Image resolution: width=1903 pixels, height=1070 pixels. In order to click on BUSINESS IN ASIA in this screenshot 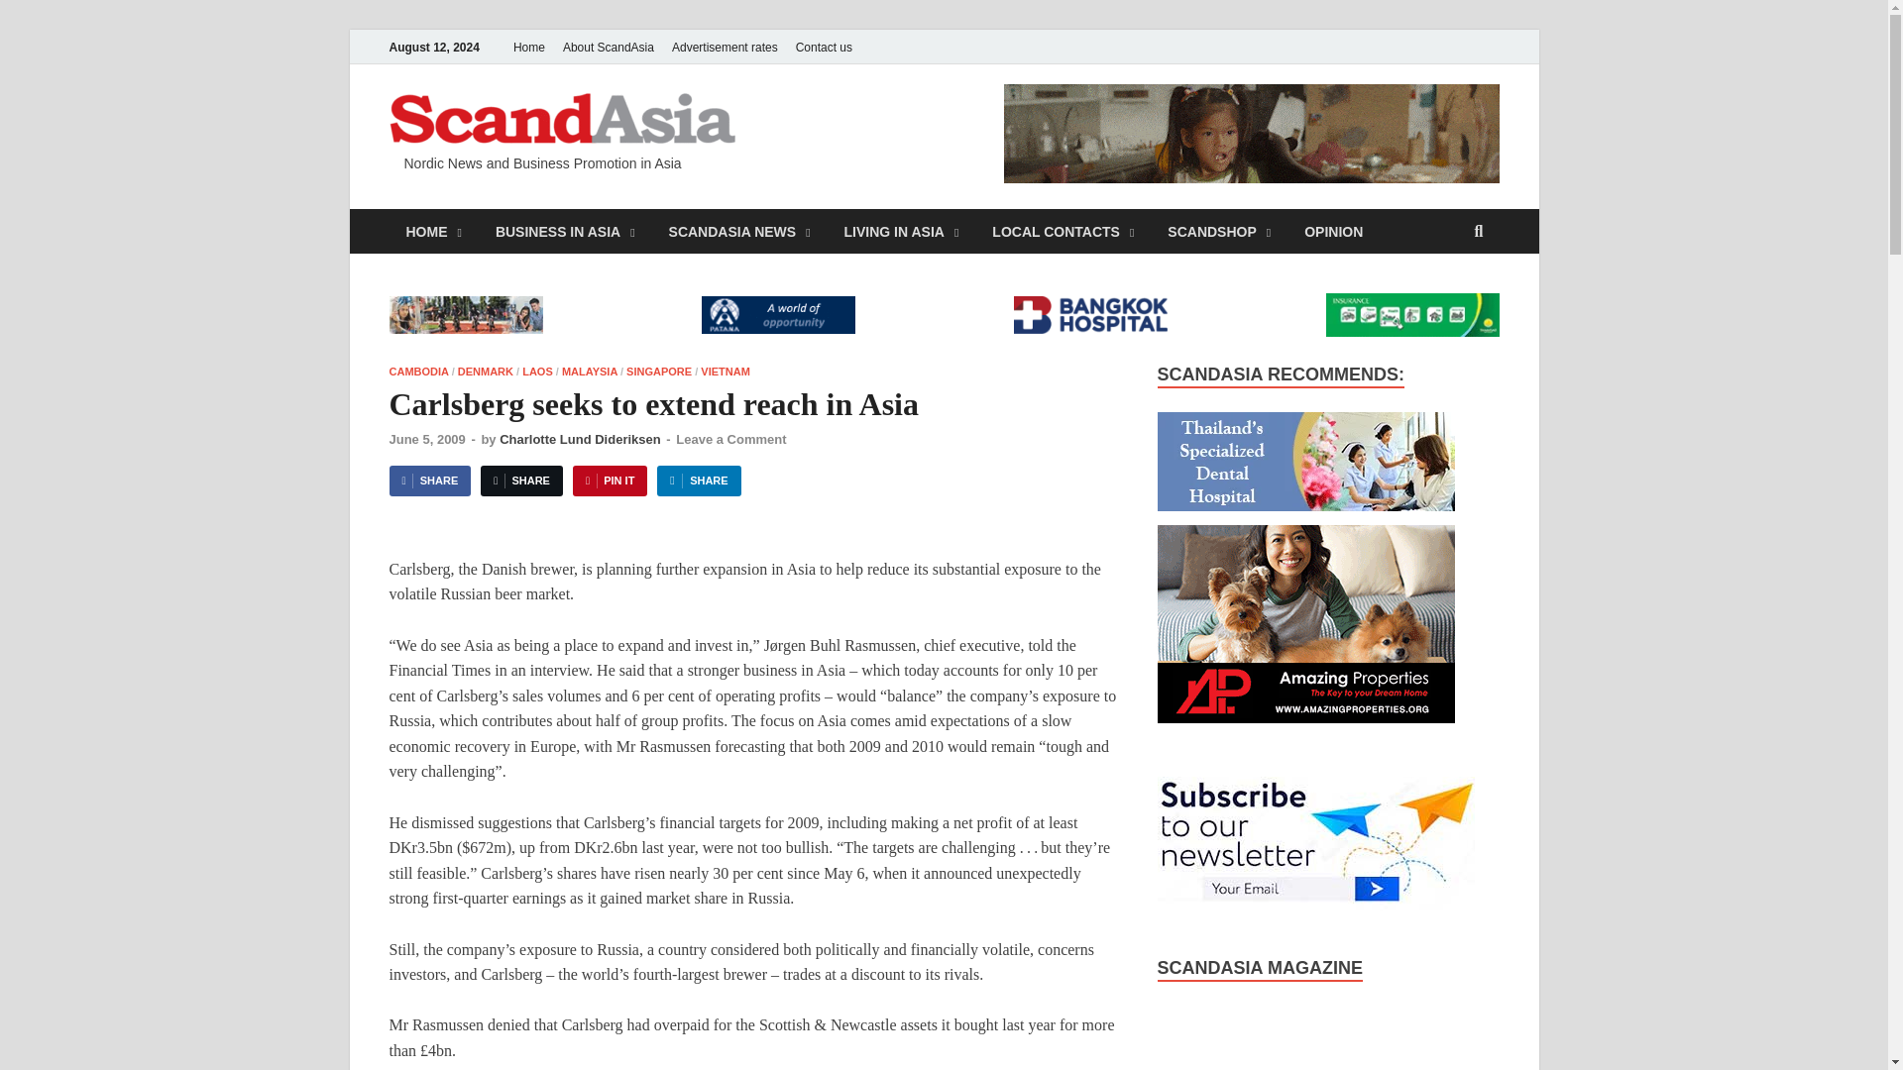, I will do `click(565, 230)`.